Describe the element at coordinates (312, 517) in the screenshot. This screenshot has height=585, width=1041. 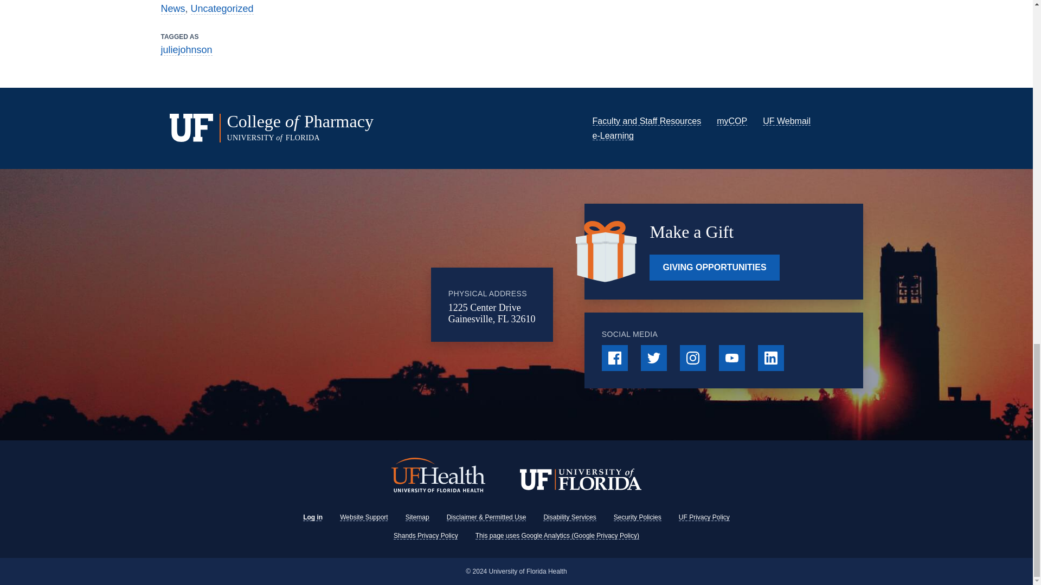
I see `Log in` at that location.